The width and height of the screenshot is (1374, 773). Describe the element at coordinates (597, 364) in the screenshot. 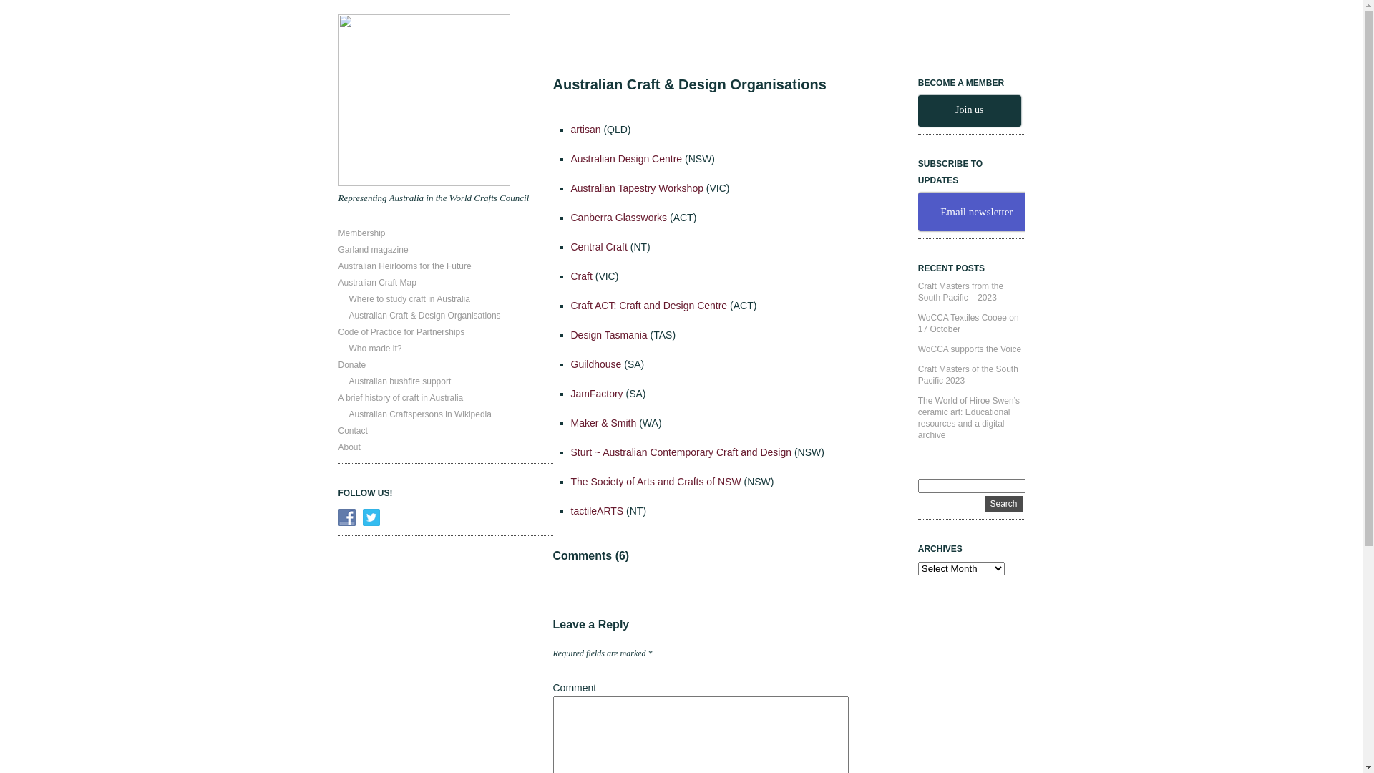

I see `Guildhouse` at that location.